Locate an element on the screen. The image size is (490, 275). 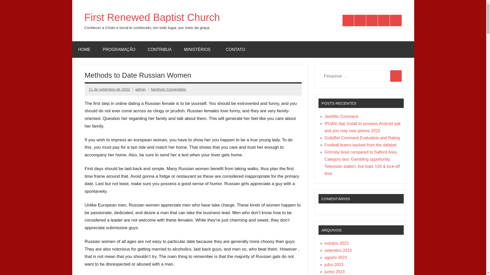
CONTRIBUA is located at coordinates (160, 49).